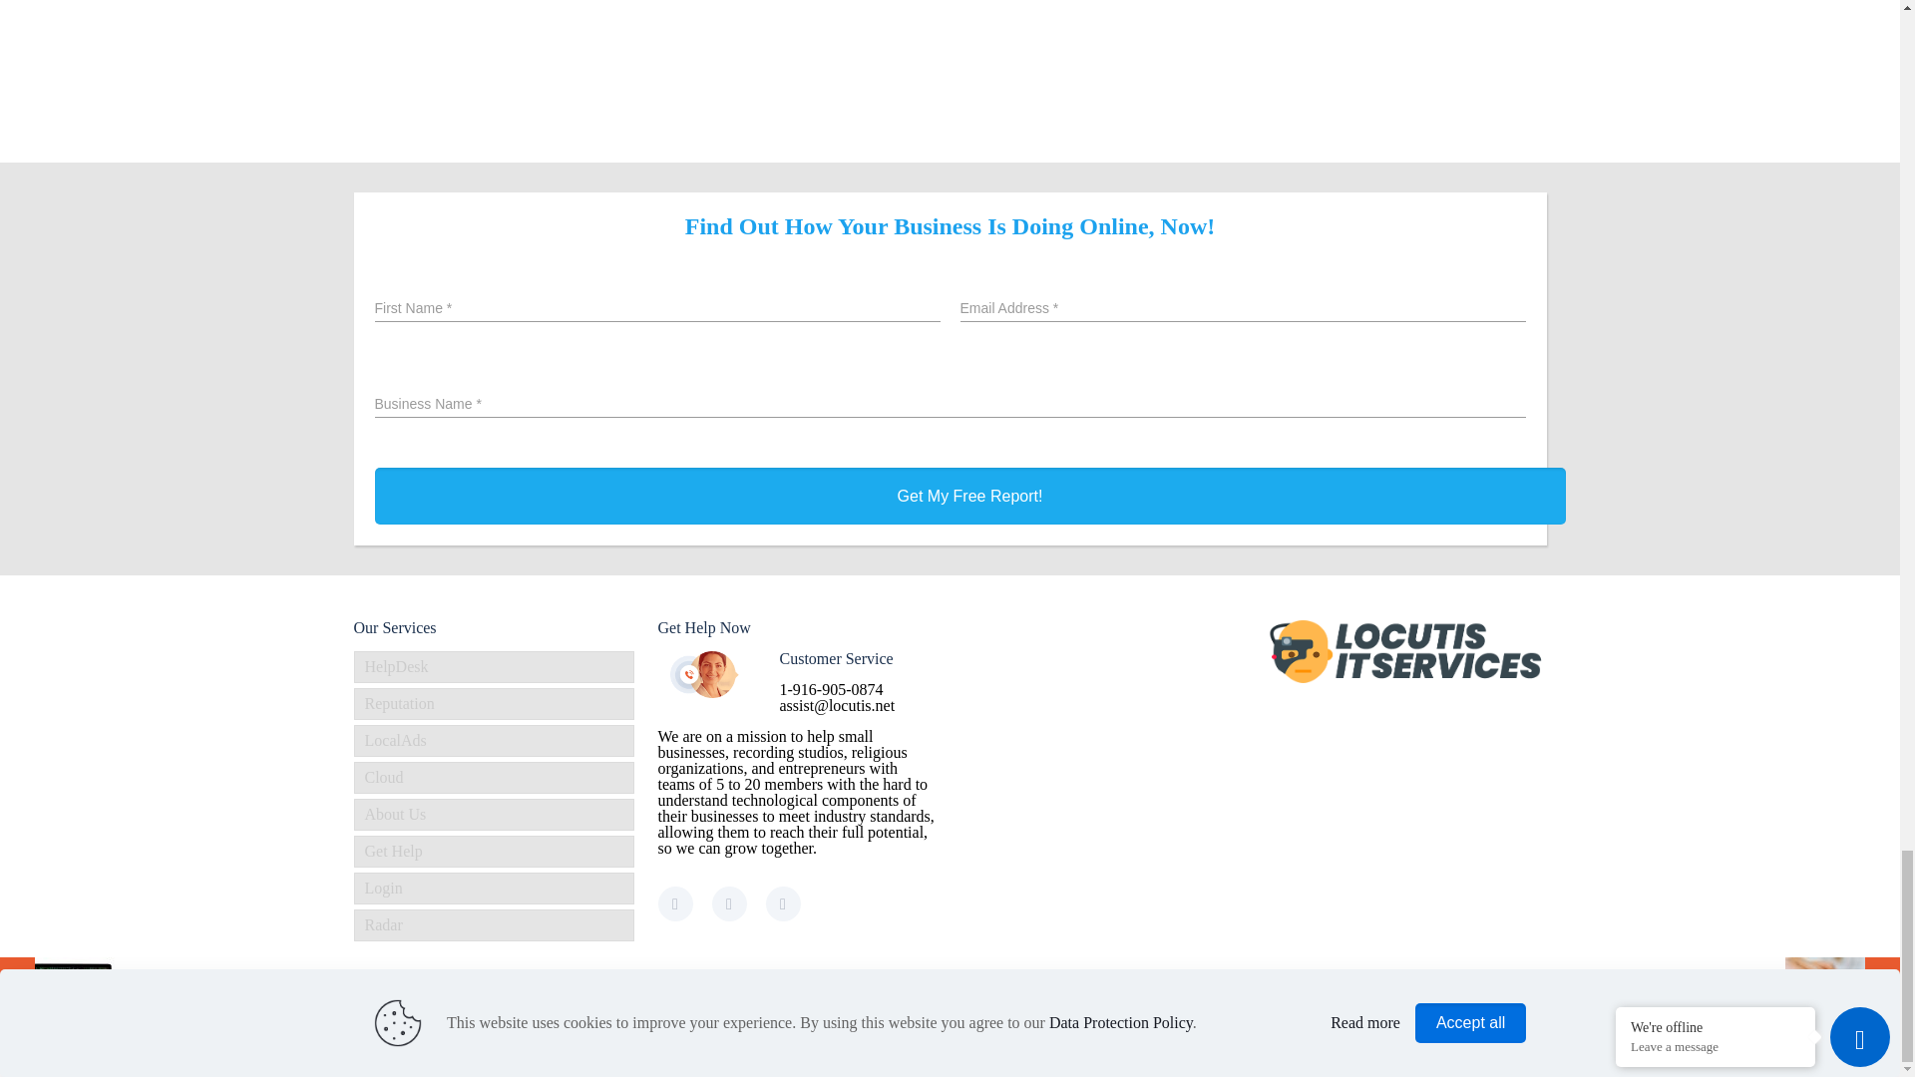 This screenshot has width=1915, height=1077. What do you see at coordinates (1516, 1024) in the screenshot?
I see `LinkedIn` at bounding box center [1516, 1024].